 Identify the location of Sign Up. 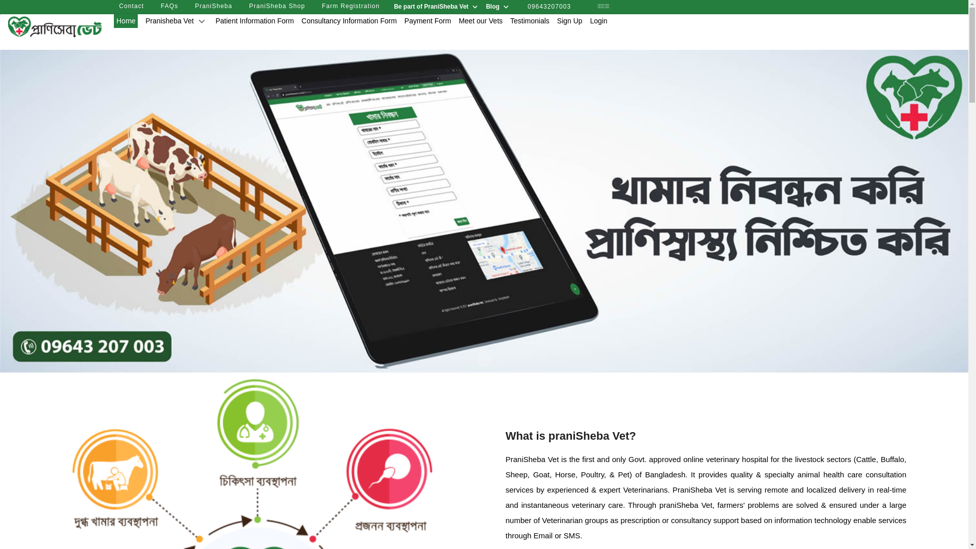
(570, 21).